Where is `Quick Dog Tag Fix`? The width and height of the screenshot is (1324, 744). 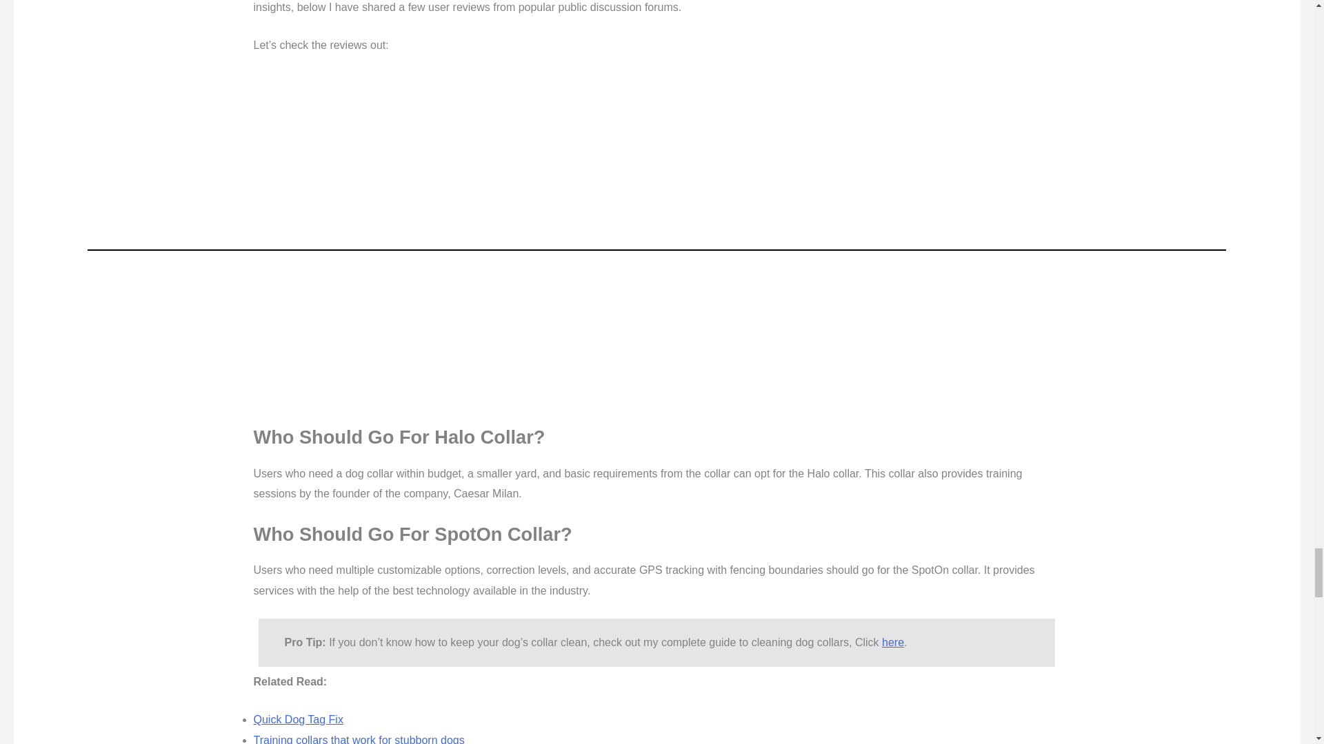 Quick Dog Tag Fix is located at coordinates (298, 719).